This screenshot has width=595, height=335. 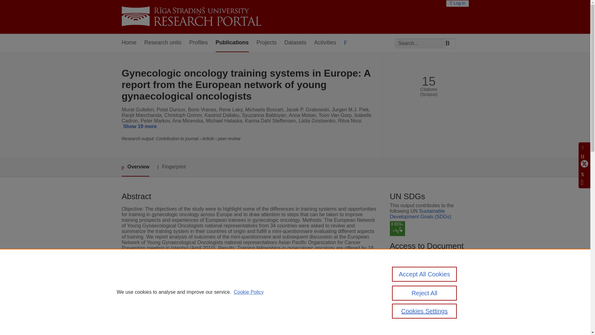 What do you see at coordinates (295, 43) in the screenshot?
I see `Datasets` at bounding box center [295, 43].